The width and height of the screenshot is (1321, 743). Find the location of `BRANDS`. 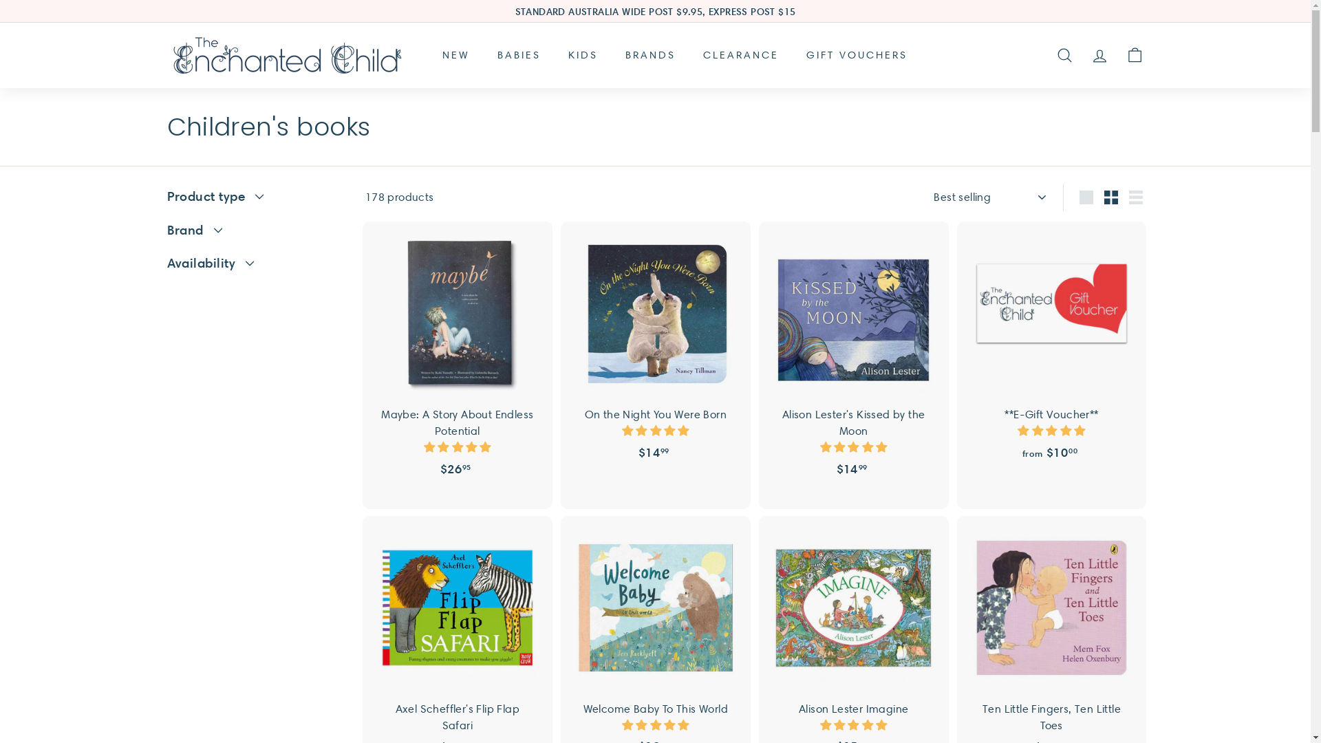

BRANDS is located at coordinates (649, 55).